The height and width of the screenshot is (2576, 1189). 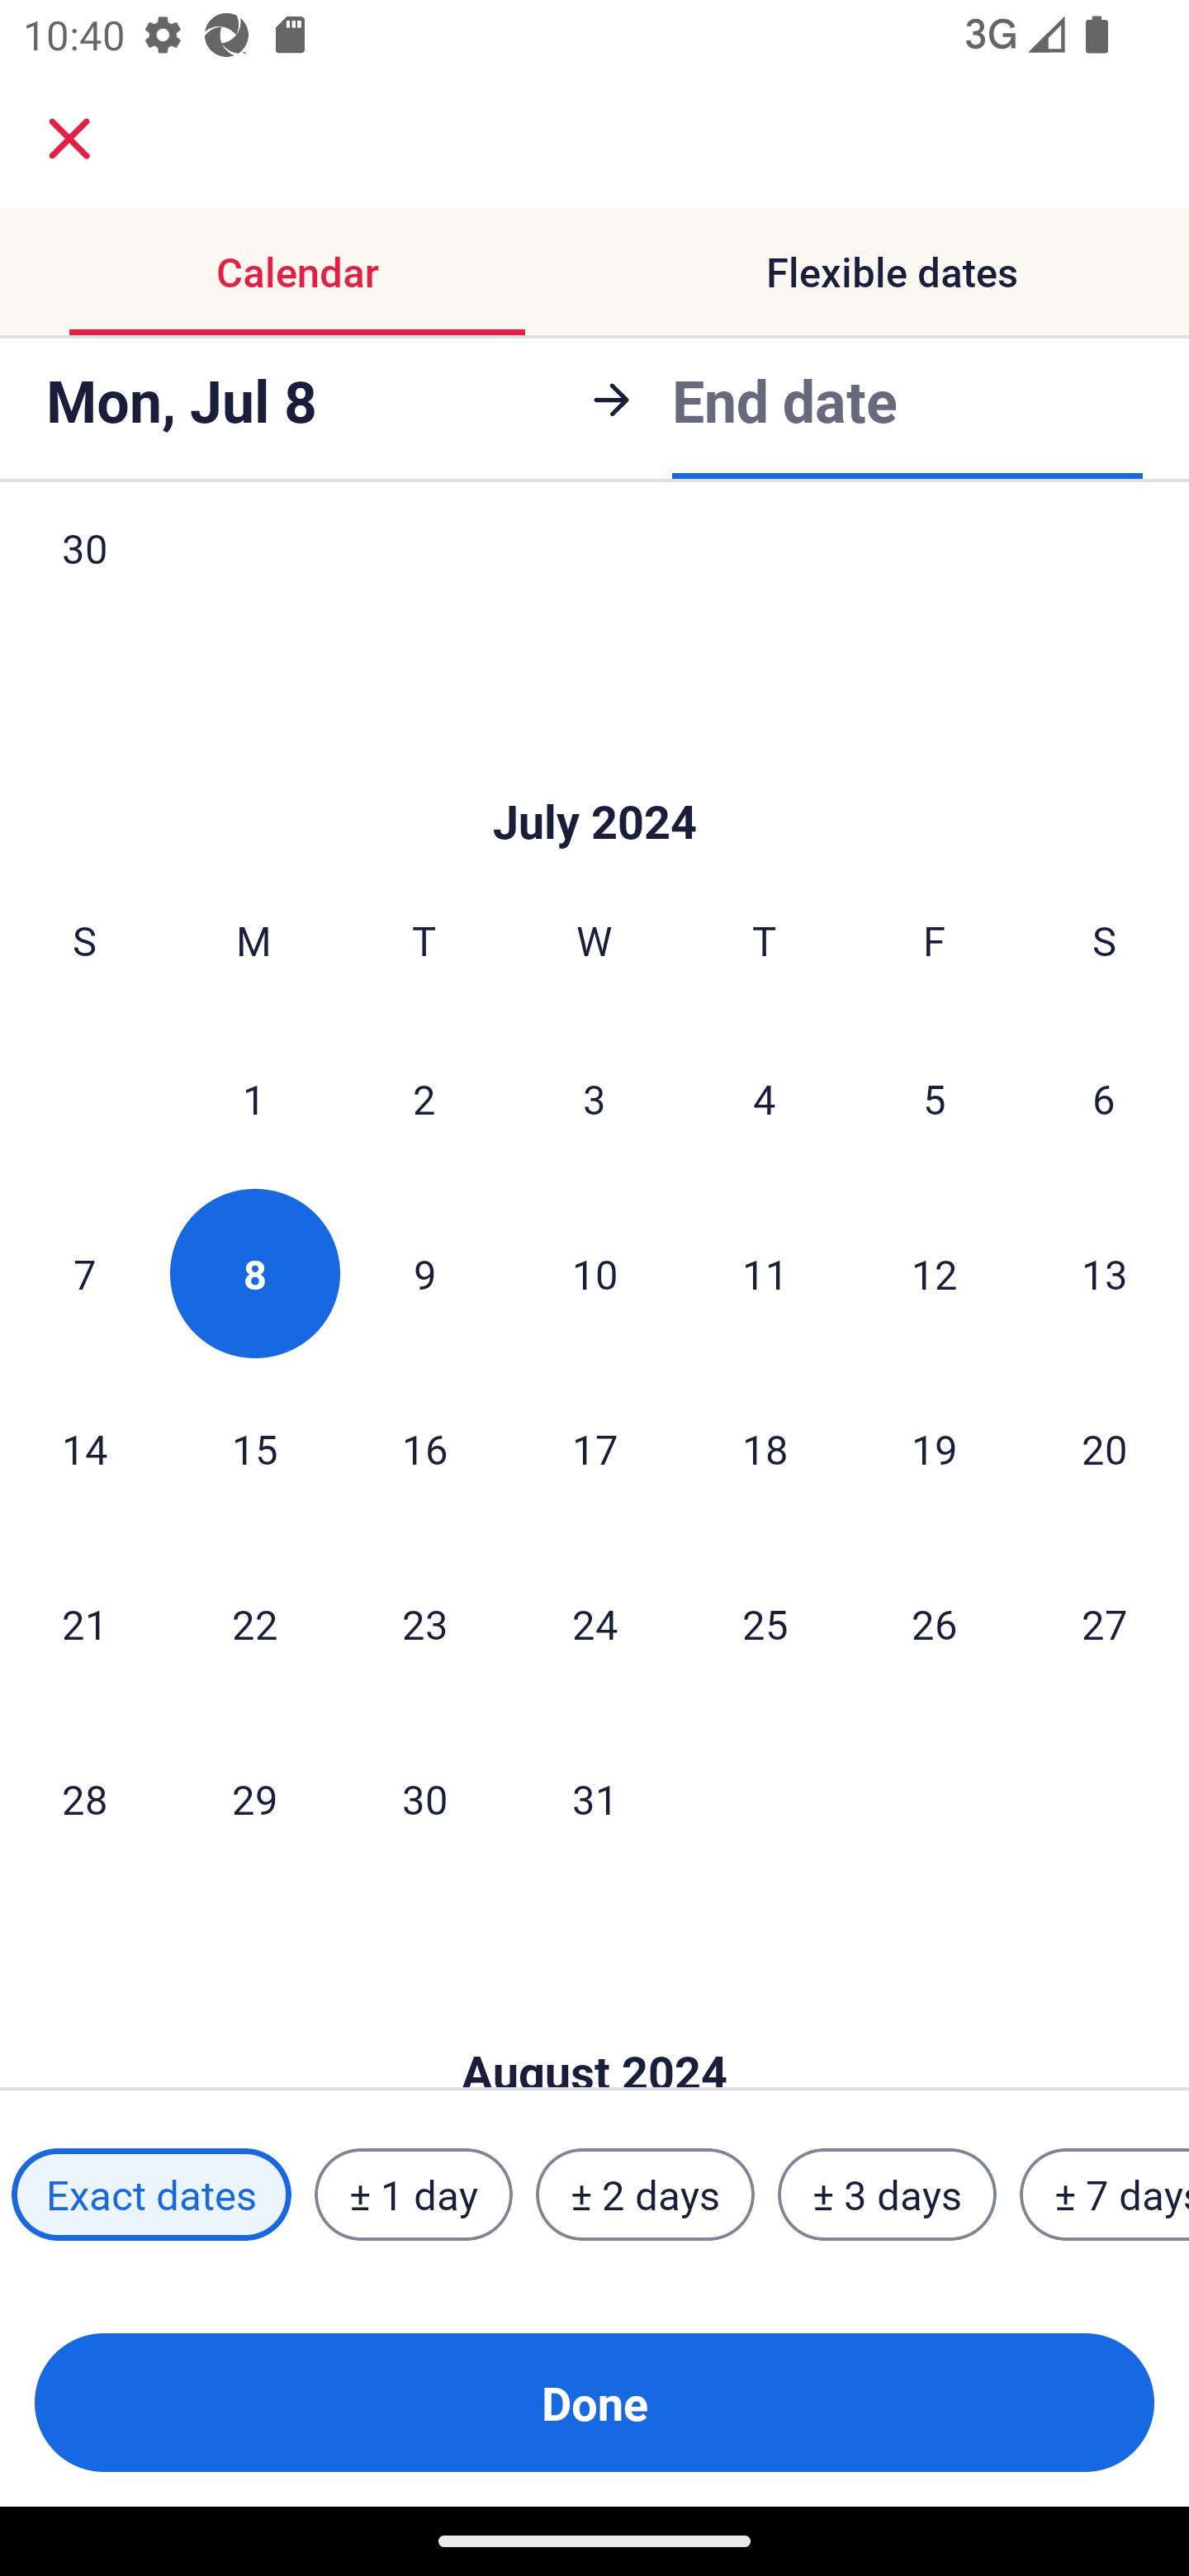 What do you see at coordinates (84, 580) in the screenshot?
I see `30 Sunday, June 30, 2024` at bounding box center [84, 580].